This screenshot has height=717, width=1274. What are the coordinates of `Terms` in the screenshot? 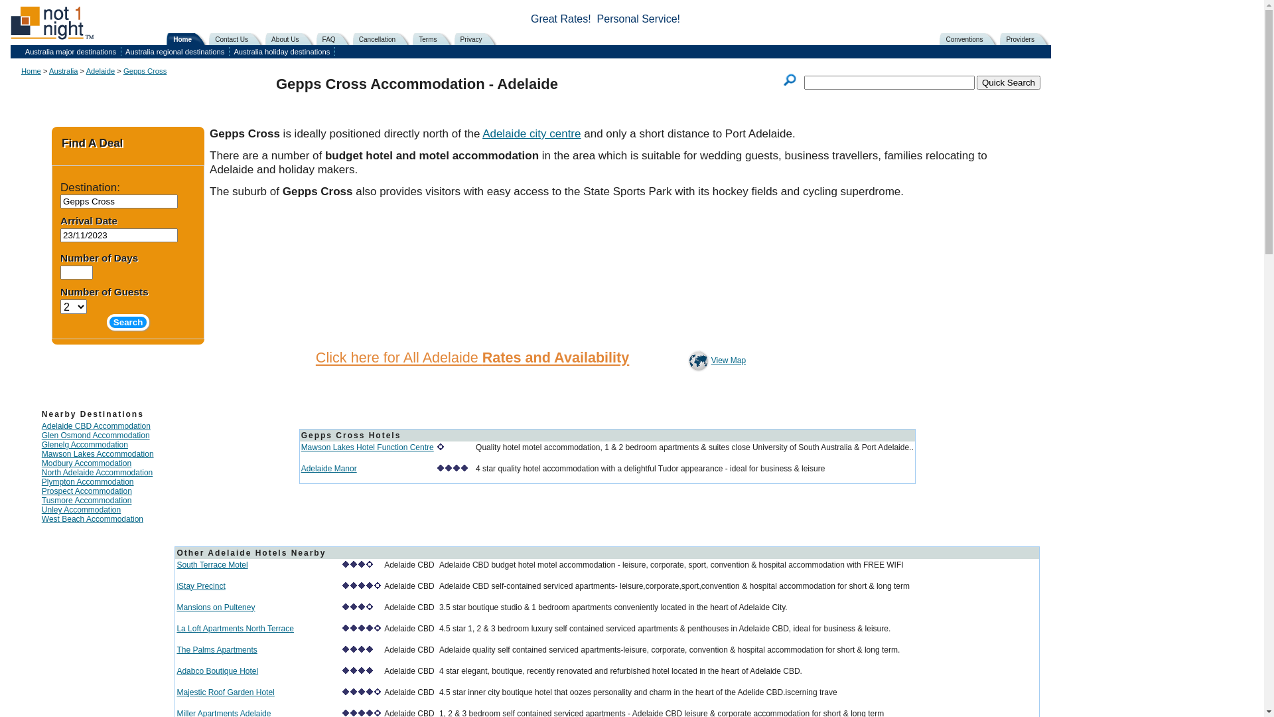 It's located at (435, 39).